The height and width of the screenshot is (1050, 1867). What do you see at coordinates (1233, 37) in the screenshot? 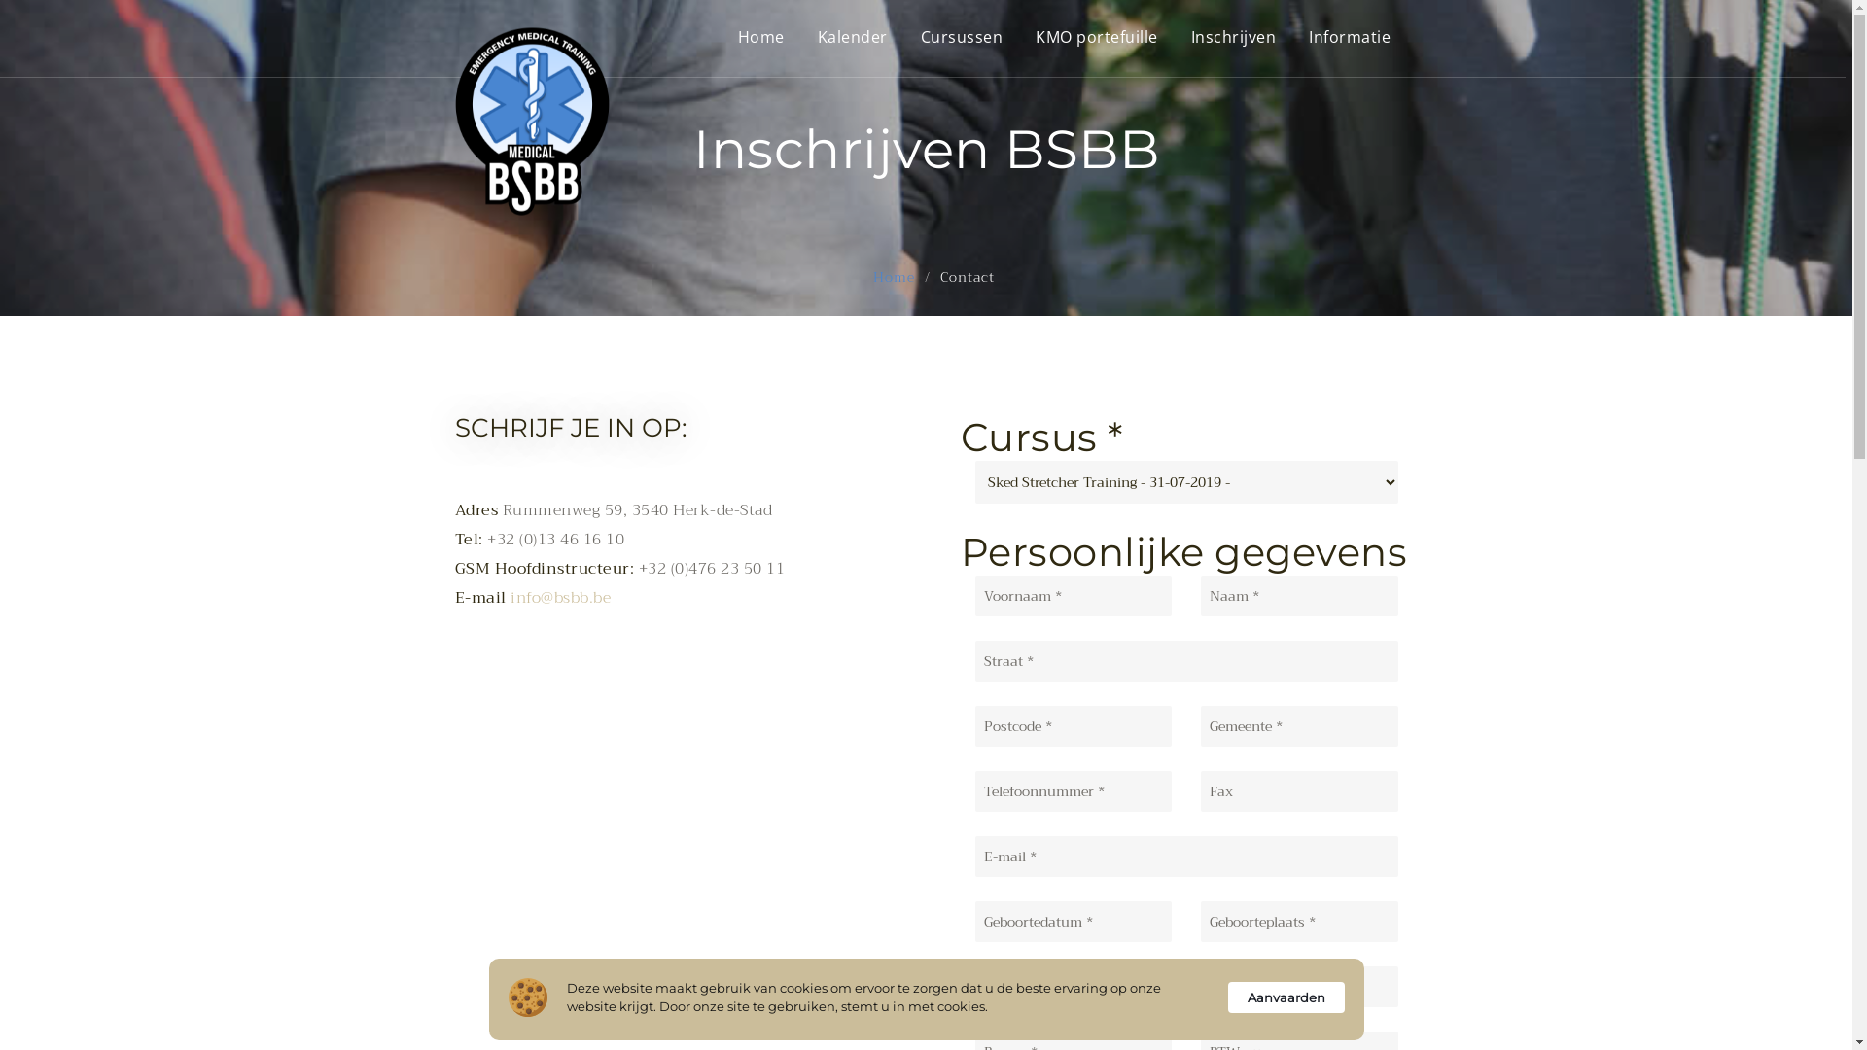
I see `Inschrijven` at bounding box center [1233, 37].